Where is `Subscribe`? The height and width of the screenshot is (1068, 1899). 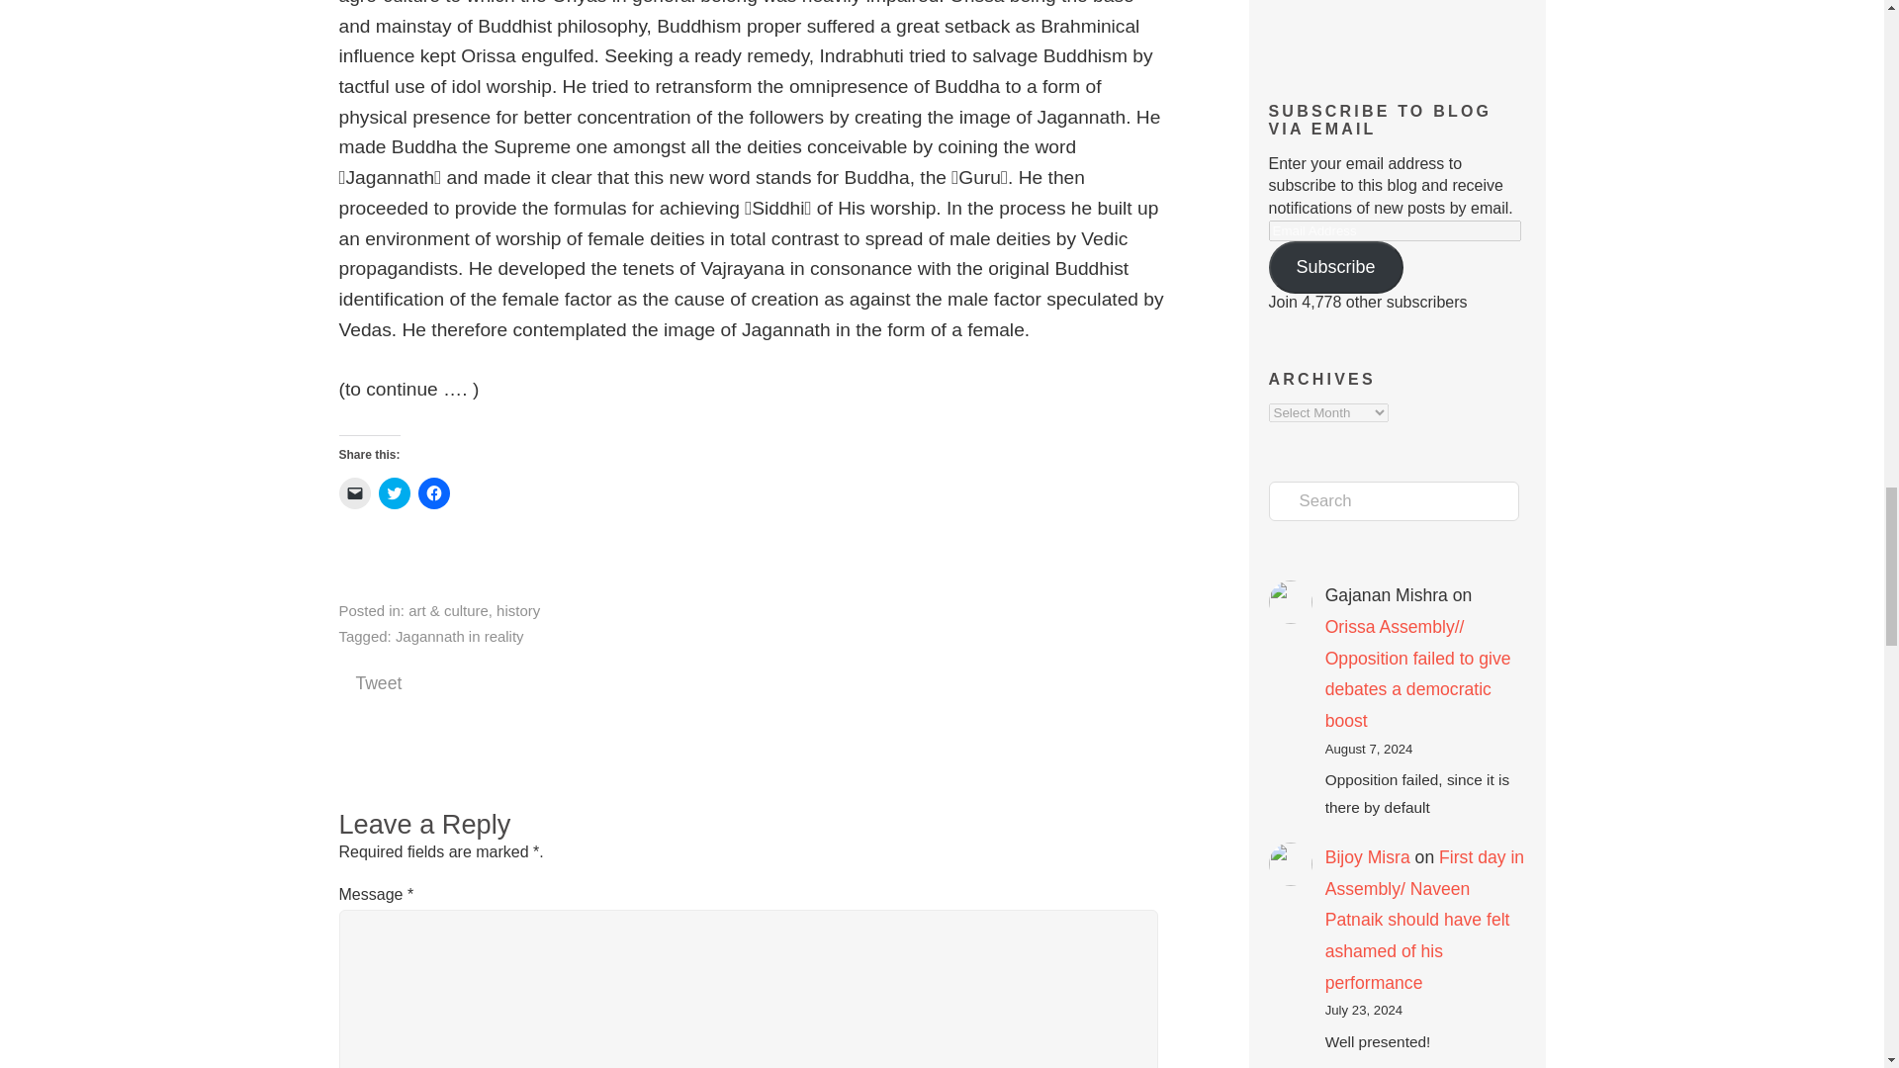
Subscribe is located at coordinates (1335, 267).